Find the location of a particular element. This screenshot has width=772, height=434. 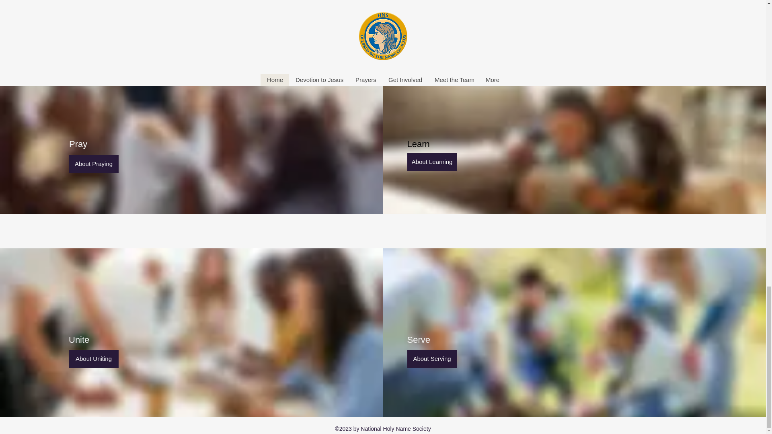

About Serving is located at coordinates (432, 358).